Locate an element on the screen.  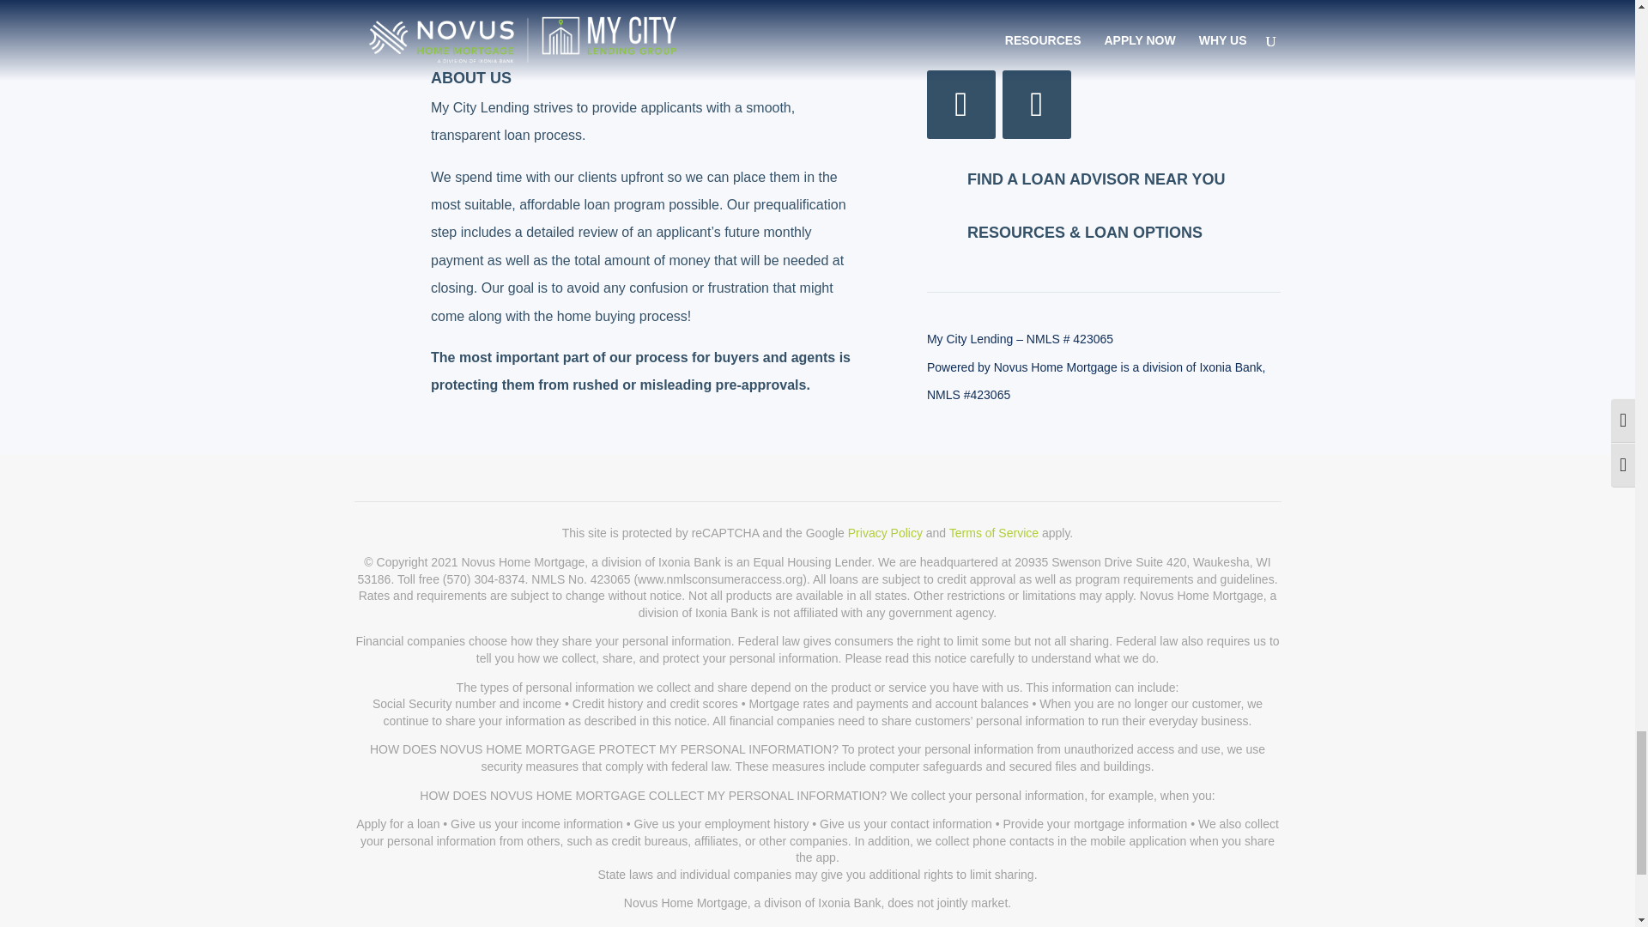
Follow on Vimeo is located at coordinates (1037, 105).